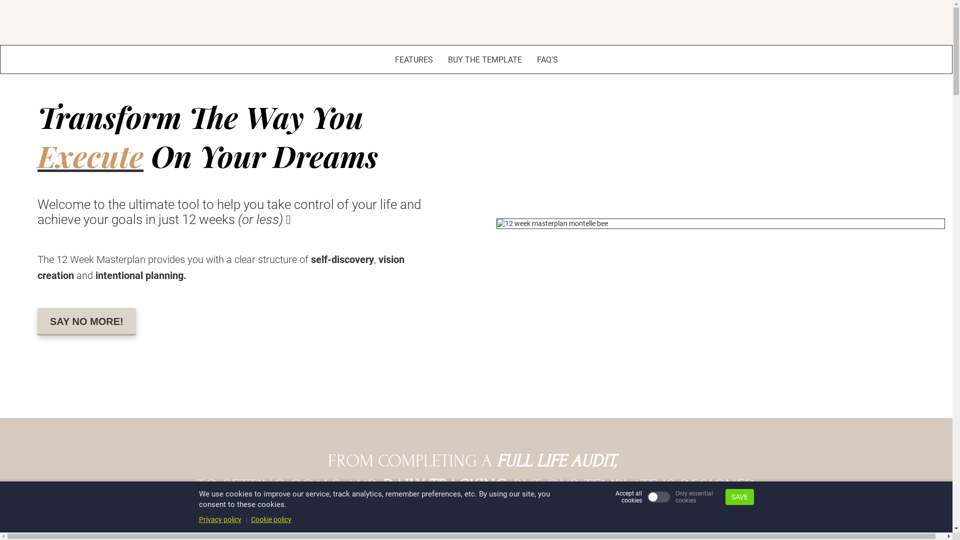  What do you see at coordinates (87, 322) in the screenshot?
I see `SAY NO MORE!` at bounding box center [87, 322].